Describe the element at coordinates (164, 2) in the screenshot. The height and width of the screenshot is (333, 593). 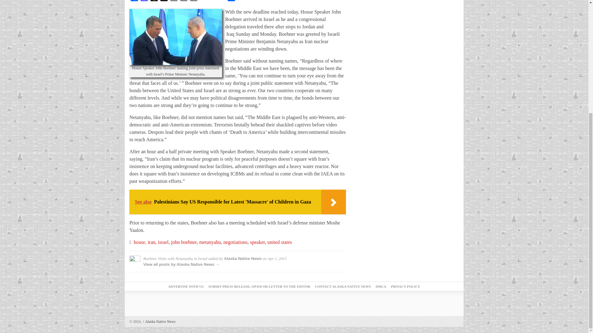
I see `X` at that location.